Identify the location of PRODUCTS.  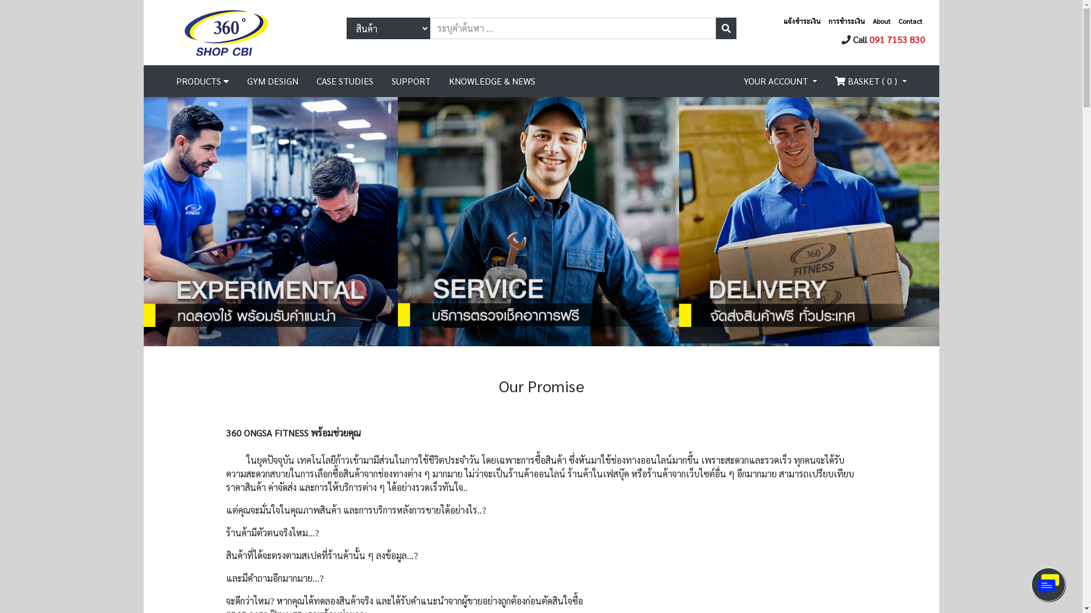
(202, 81).